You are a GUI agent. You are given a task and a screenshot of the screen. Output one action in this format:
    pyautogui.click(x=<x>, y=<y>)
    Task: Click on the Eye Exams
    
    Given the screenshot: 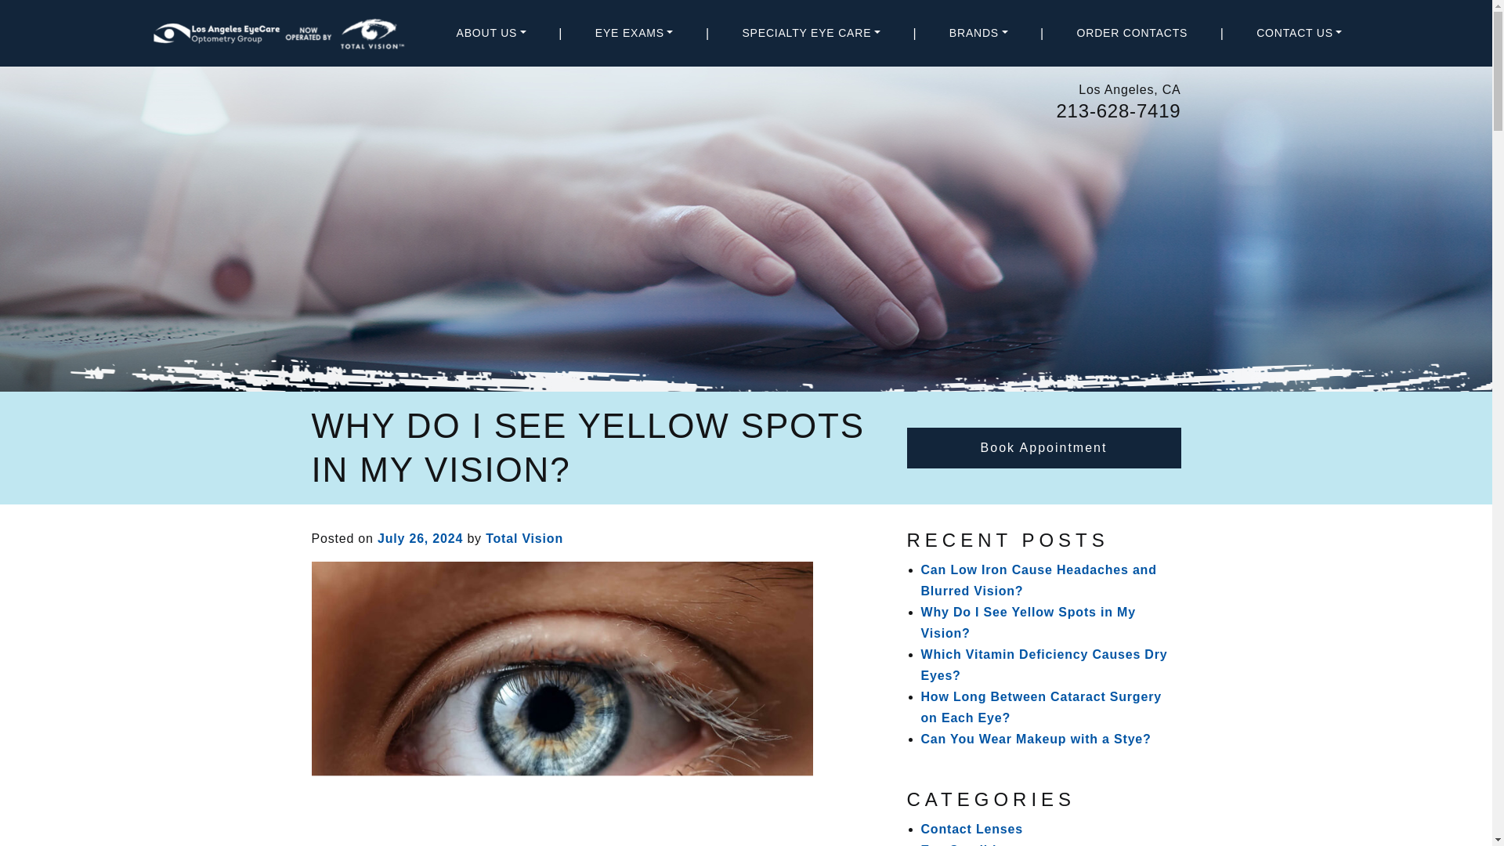 What is the action you would take?
    pyautogui.click(x=634, y=33)
    